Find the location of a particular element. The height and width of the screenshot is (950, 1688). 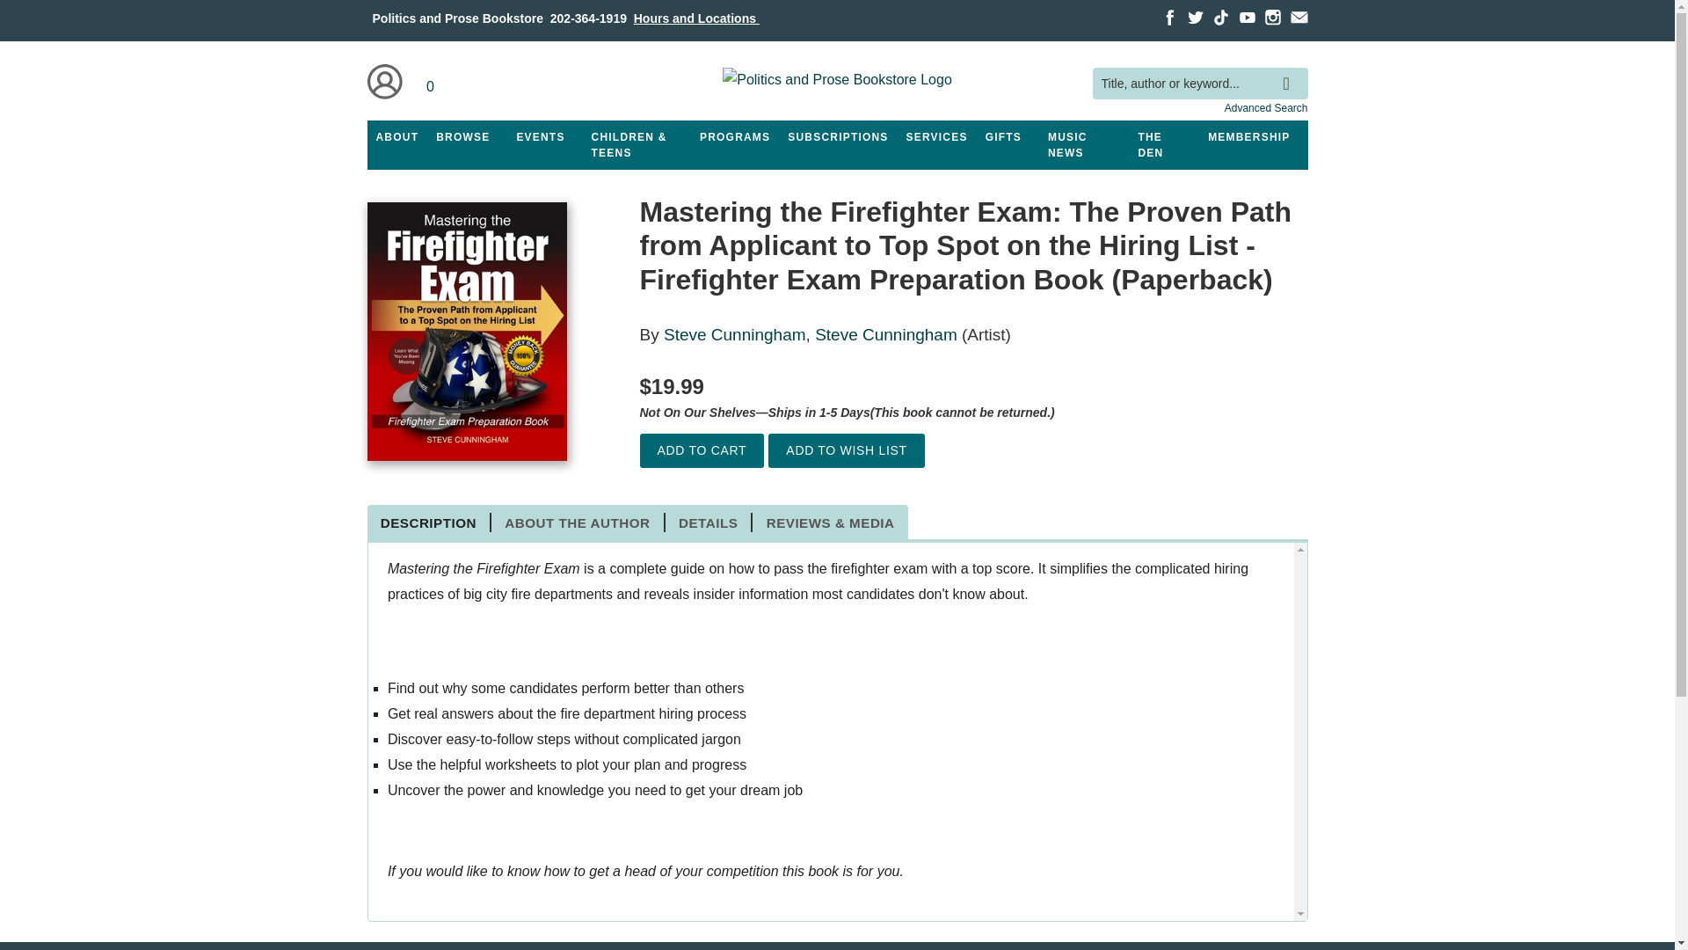

Add to Wish List is located at coordinates (846, 450).